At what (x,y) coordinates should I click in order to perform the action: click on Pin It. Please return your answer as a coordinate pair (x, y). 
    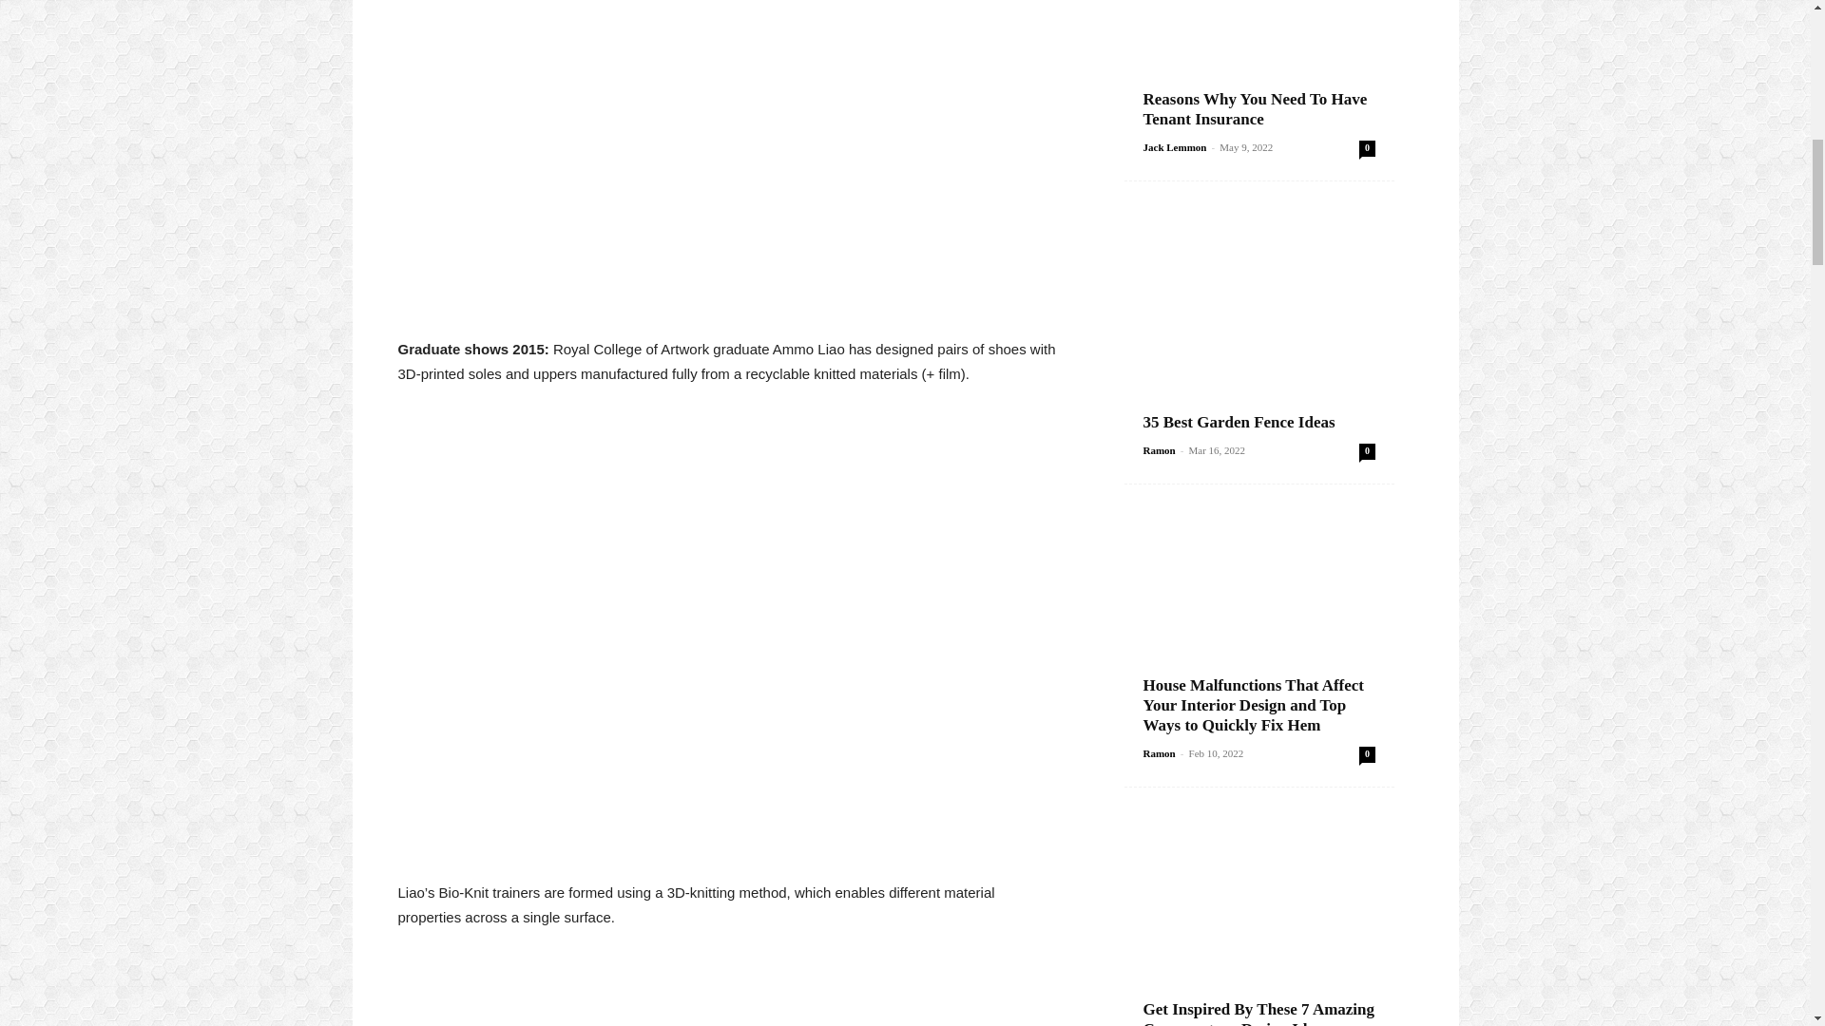
    Looking at the image, I should click on (728, 104).